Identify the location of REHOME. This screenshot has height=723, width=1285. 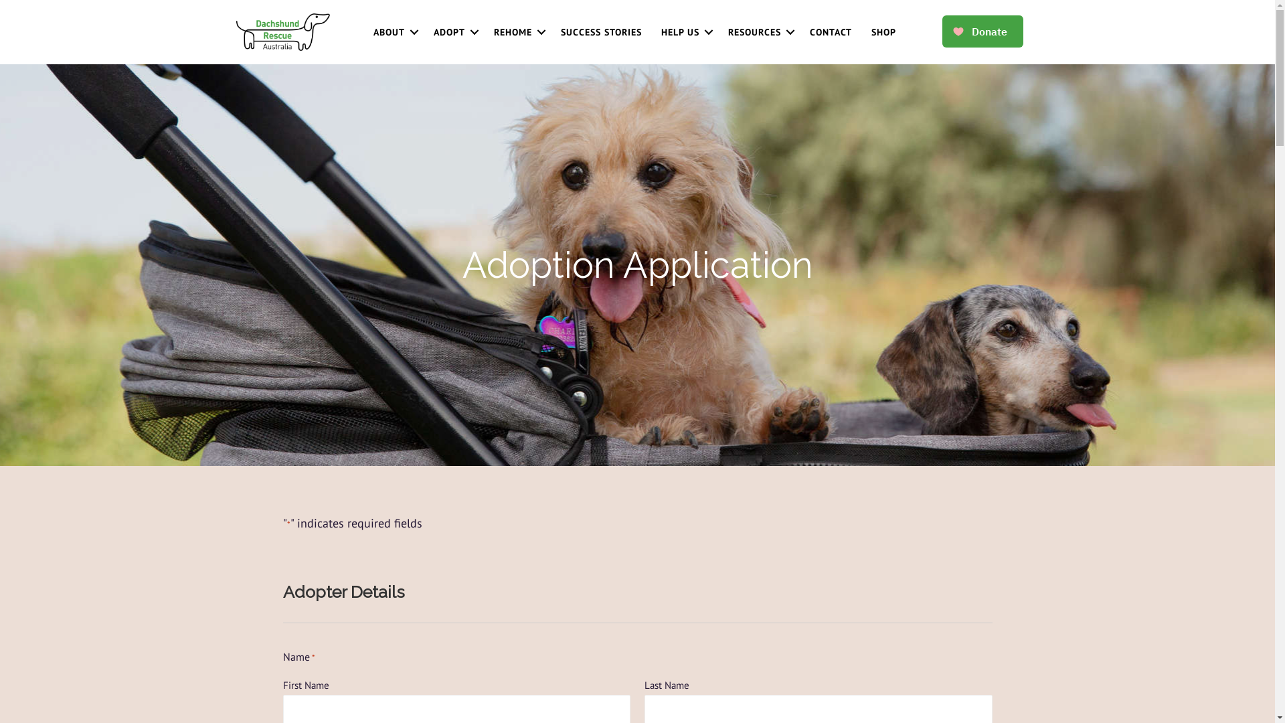
(518, 32).